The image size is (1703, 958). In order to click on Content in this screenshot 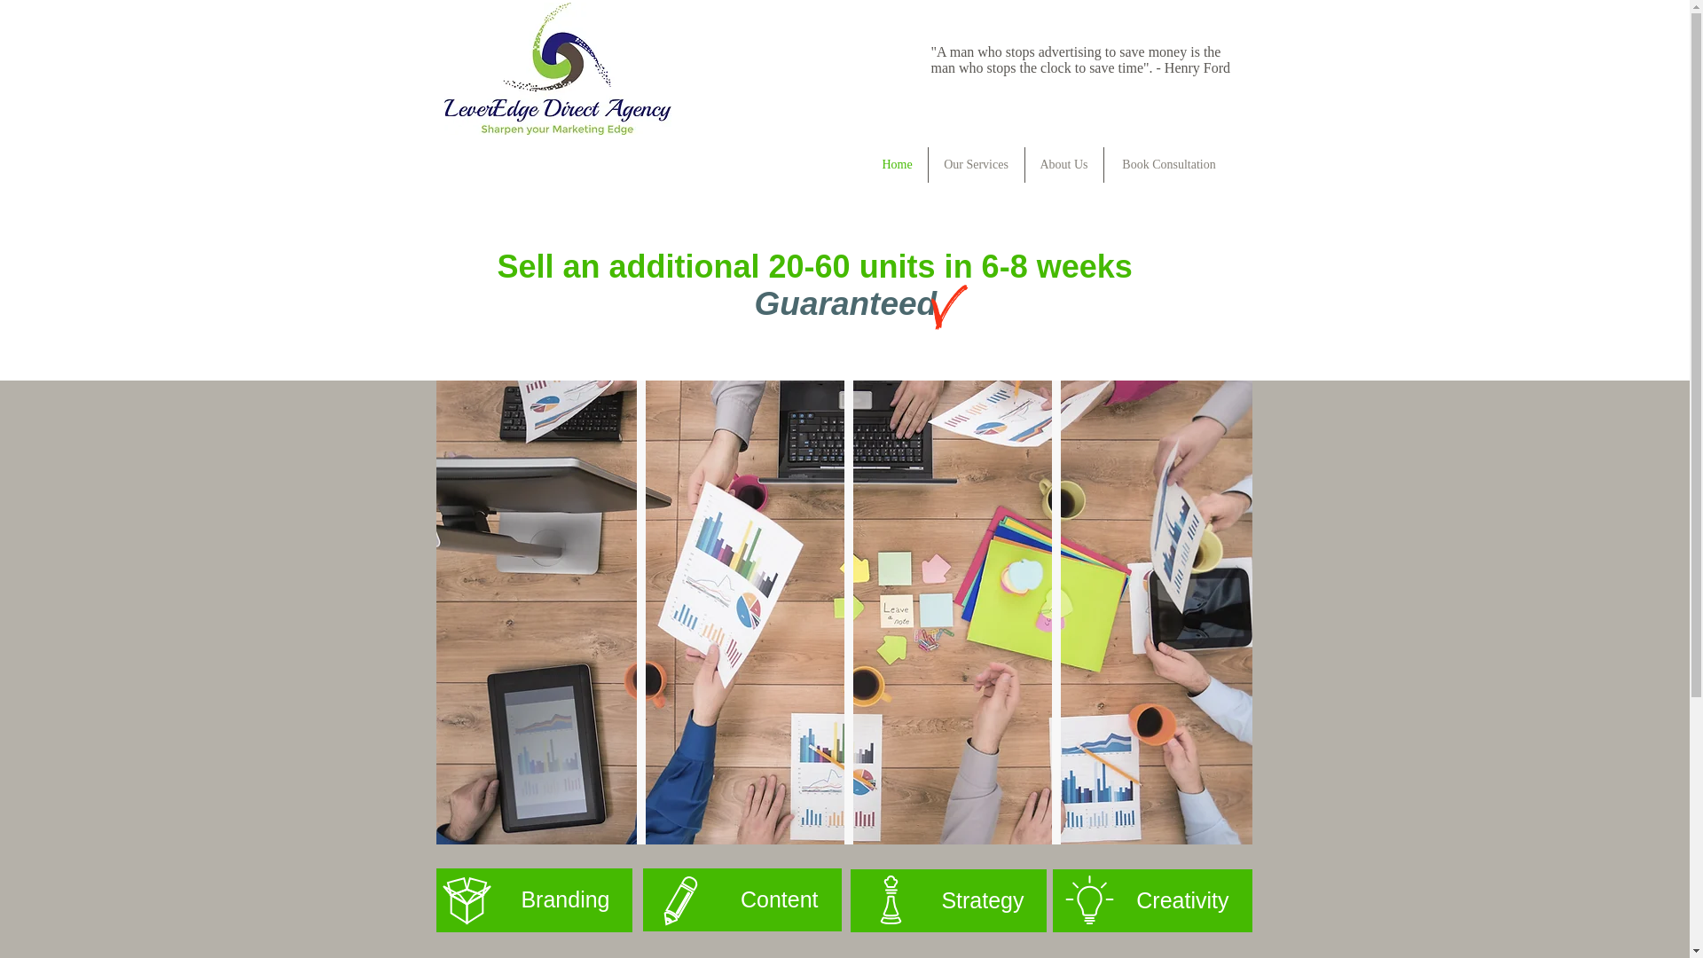, I will do `click(742, 899)`.